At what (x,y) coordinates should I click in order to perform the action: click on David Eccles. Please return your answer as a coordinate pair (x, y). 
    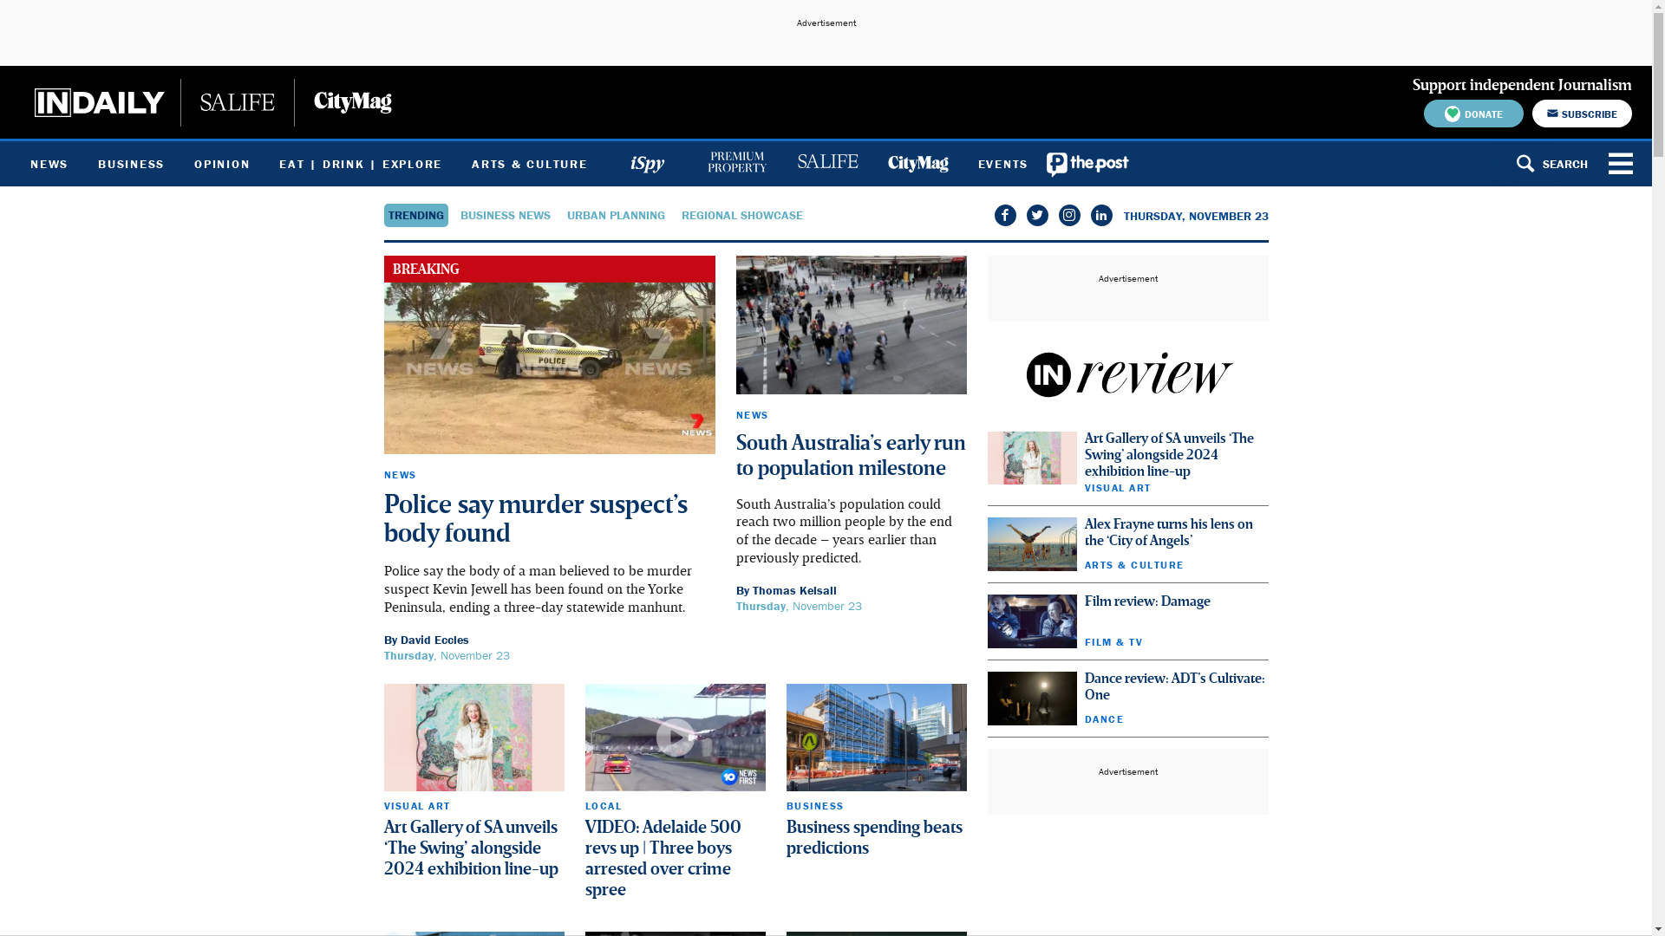
    Looking at the image, I should click on (435, 640).